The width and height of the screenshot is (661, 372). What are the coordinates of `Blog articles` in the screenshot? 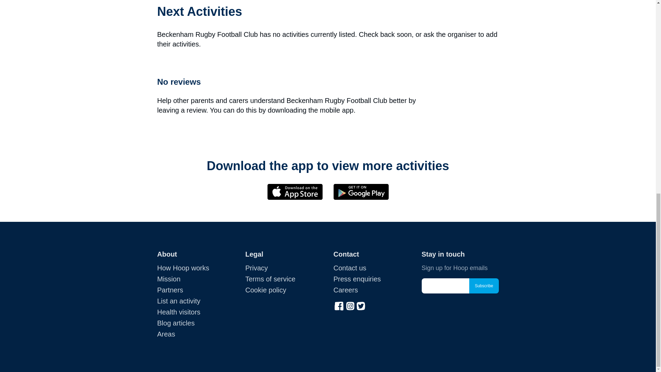 It's located at (176, 323).